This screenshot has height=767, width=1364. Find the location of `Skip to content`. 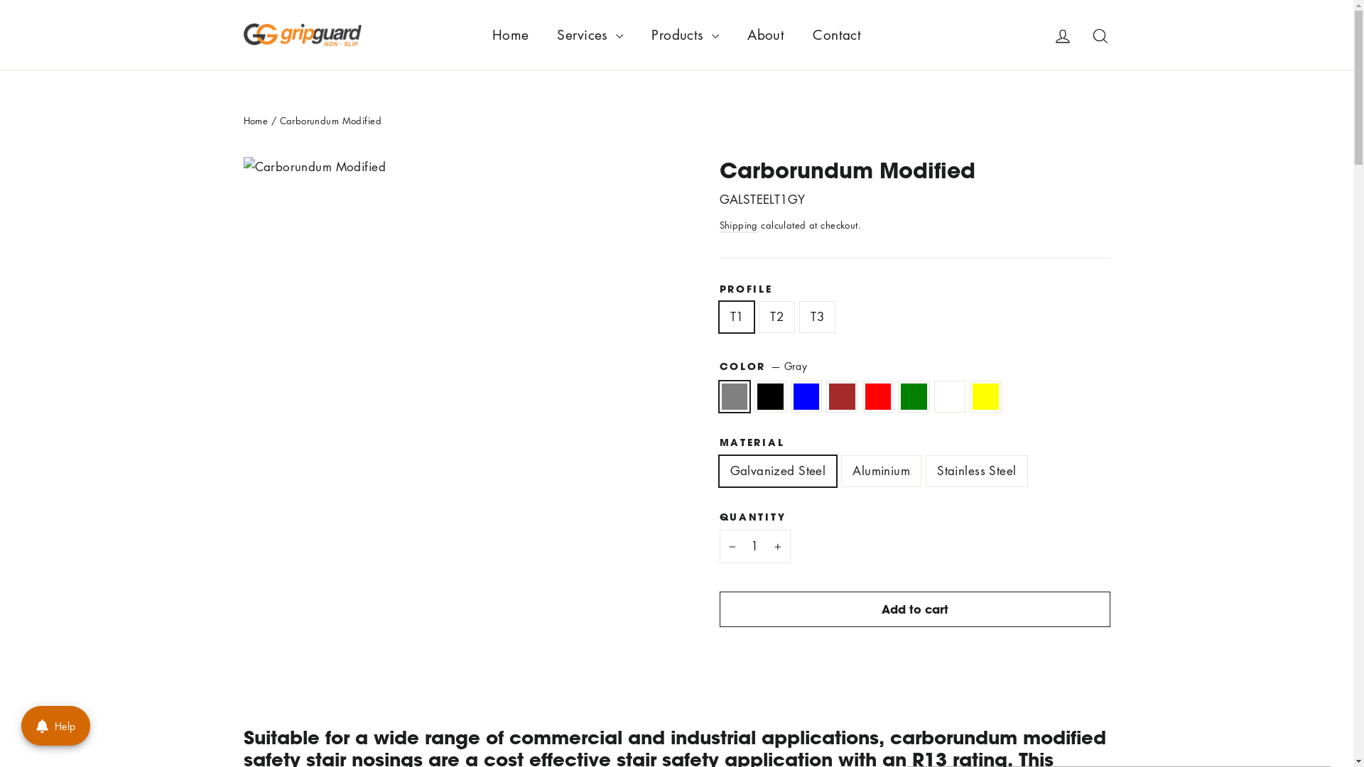

Skip to content is located at coordinates (0, 0).